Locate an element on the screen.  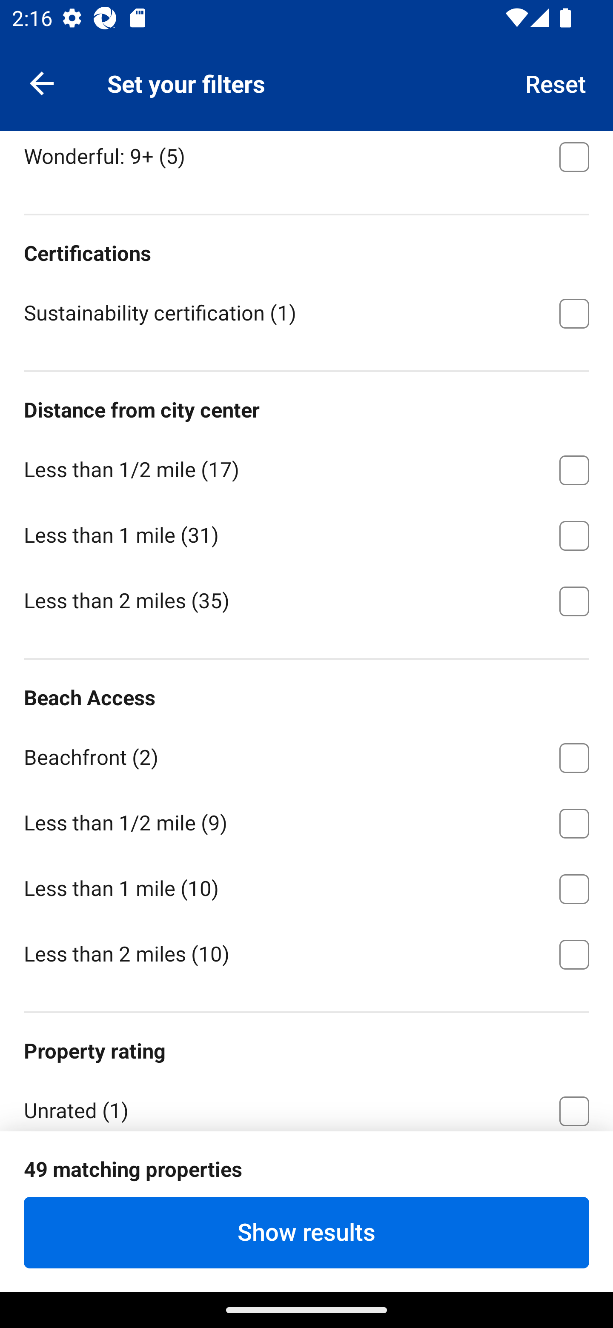
Less than 1 mile ⁦(10) is located at coordinates (306, 886).